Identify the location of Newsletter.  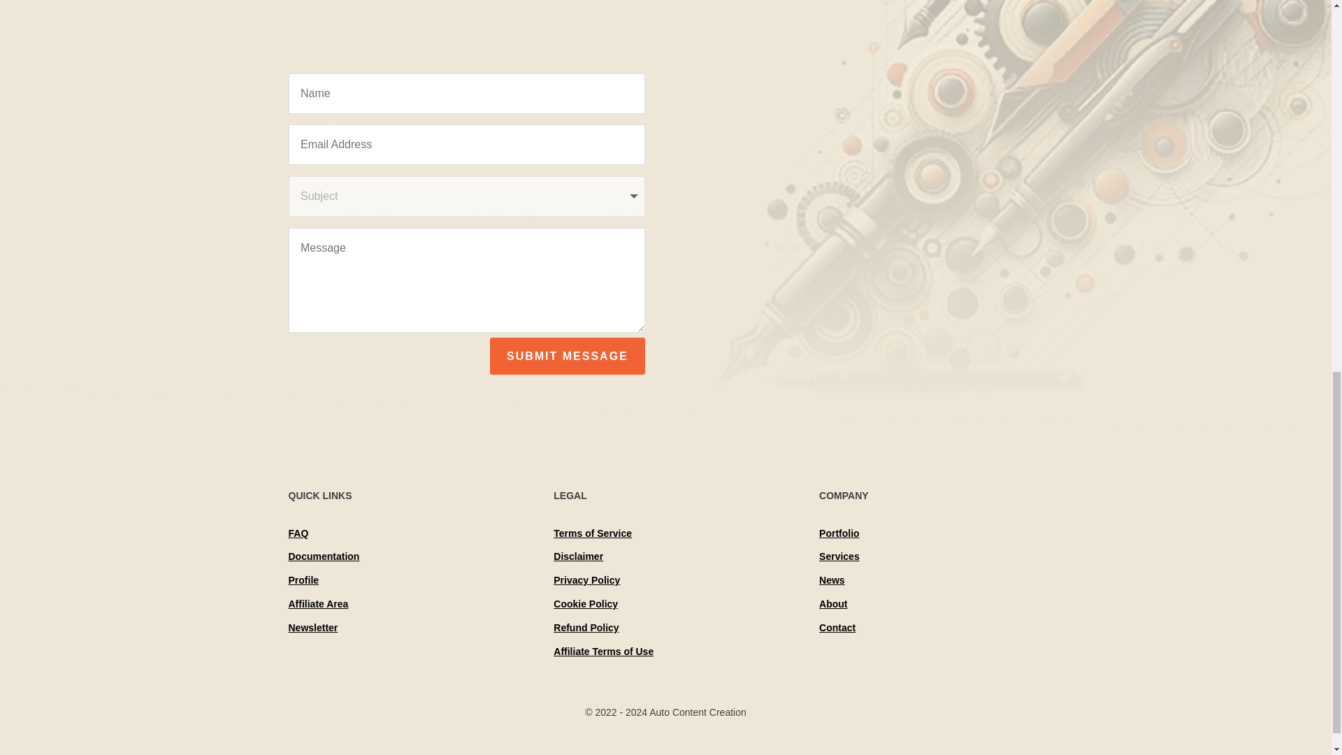
(313, 628).